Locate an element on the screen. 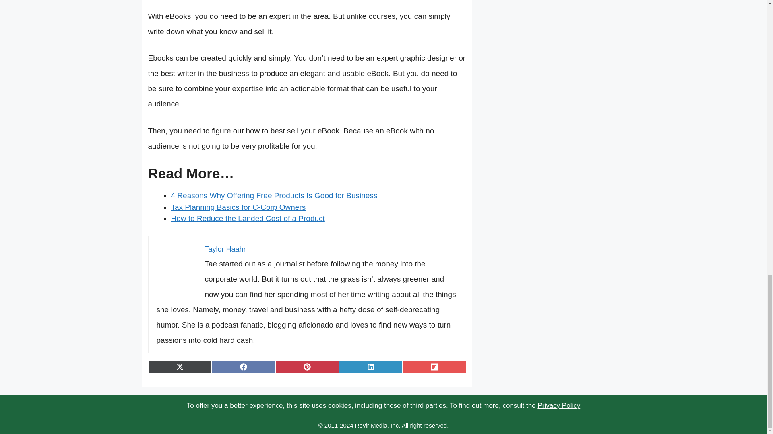 This screenshot has height=434, width=773. Share on Flip it is located at coordinates (434, 366).